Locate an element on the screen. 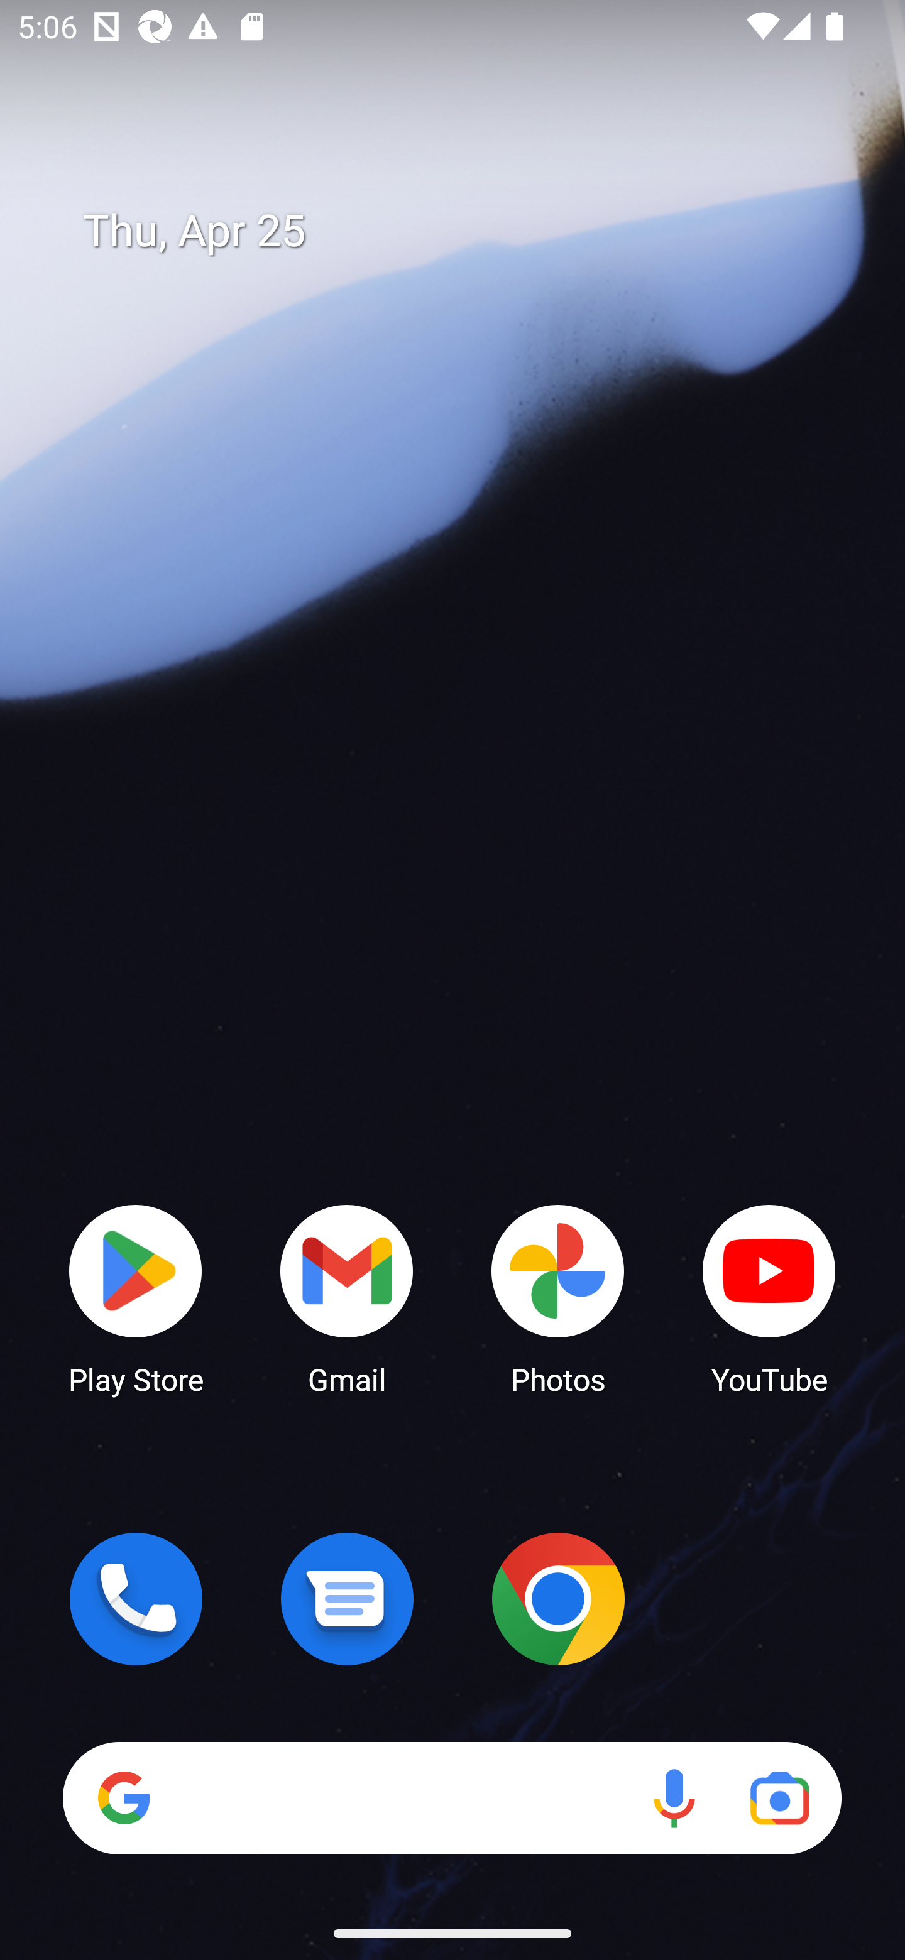  Voice search is located at coordinates (674, 1798).